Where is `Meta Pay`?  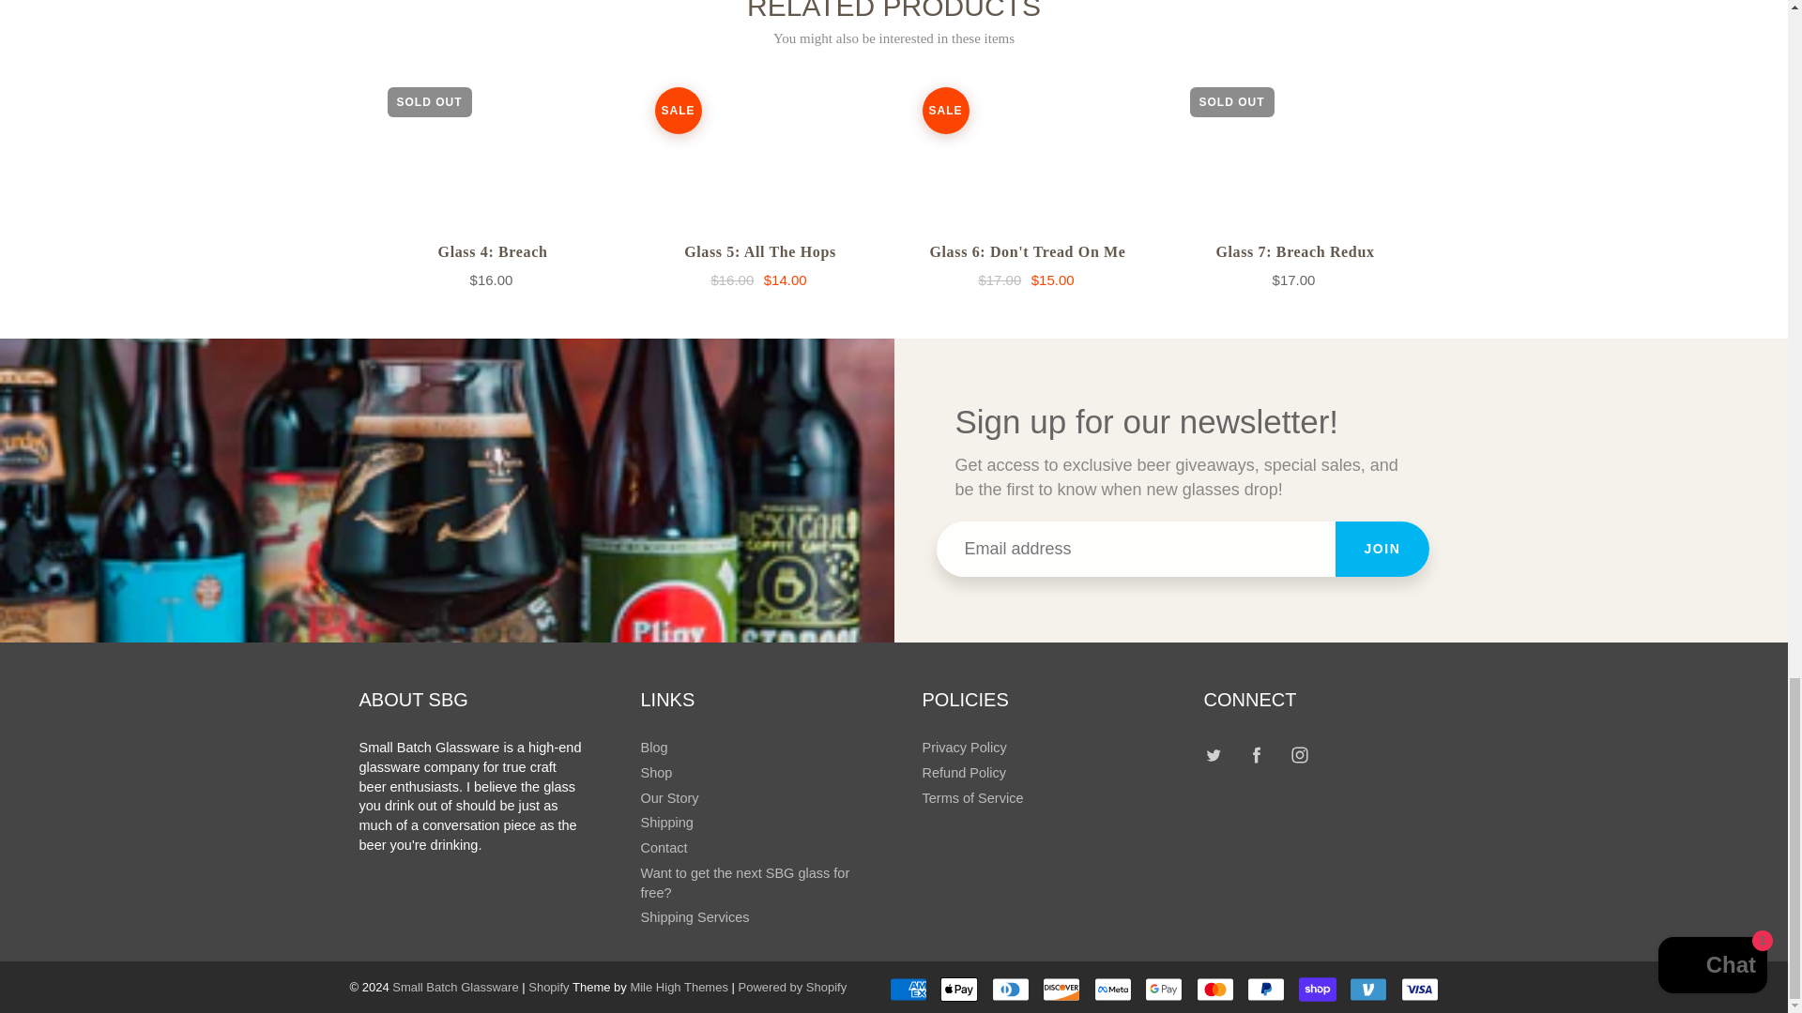
Meta Pay is located at coordinates (1112, 990).